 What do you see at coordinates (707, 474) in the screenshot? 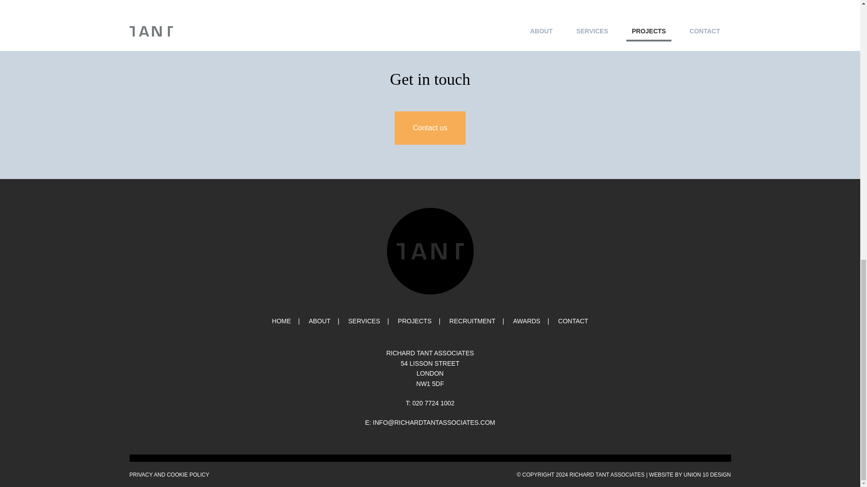
I see `UNION 10 DESIGN` at bounding box center [707, 474].